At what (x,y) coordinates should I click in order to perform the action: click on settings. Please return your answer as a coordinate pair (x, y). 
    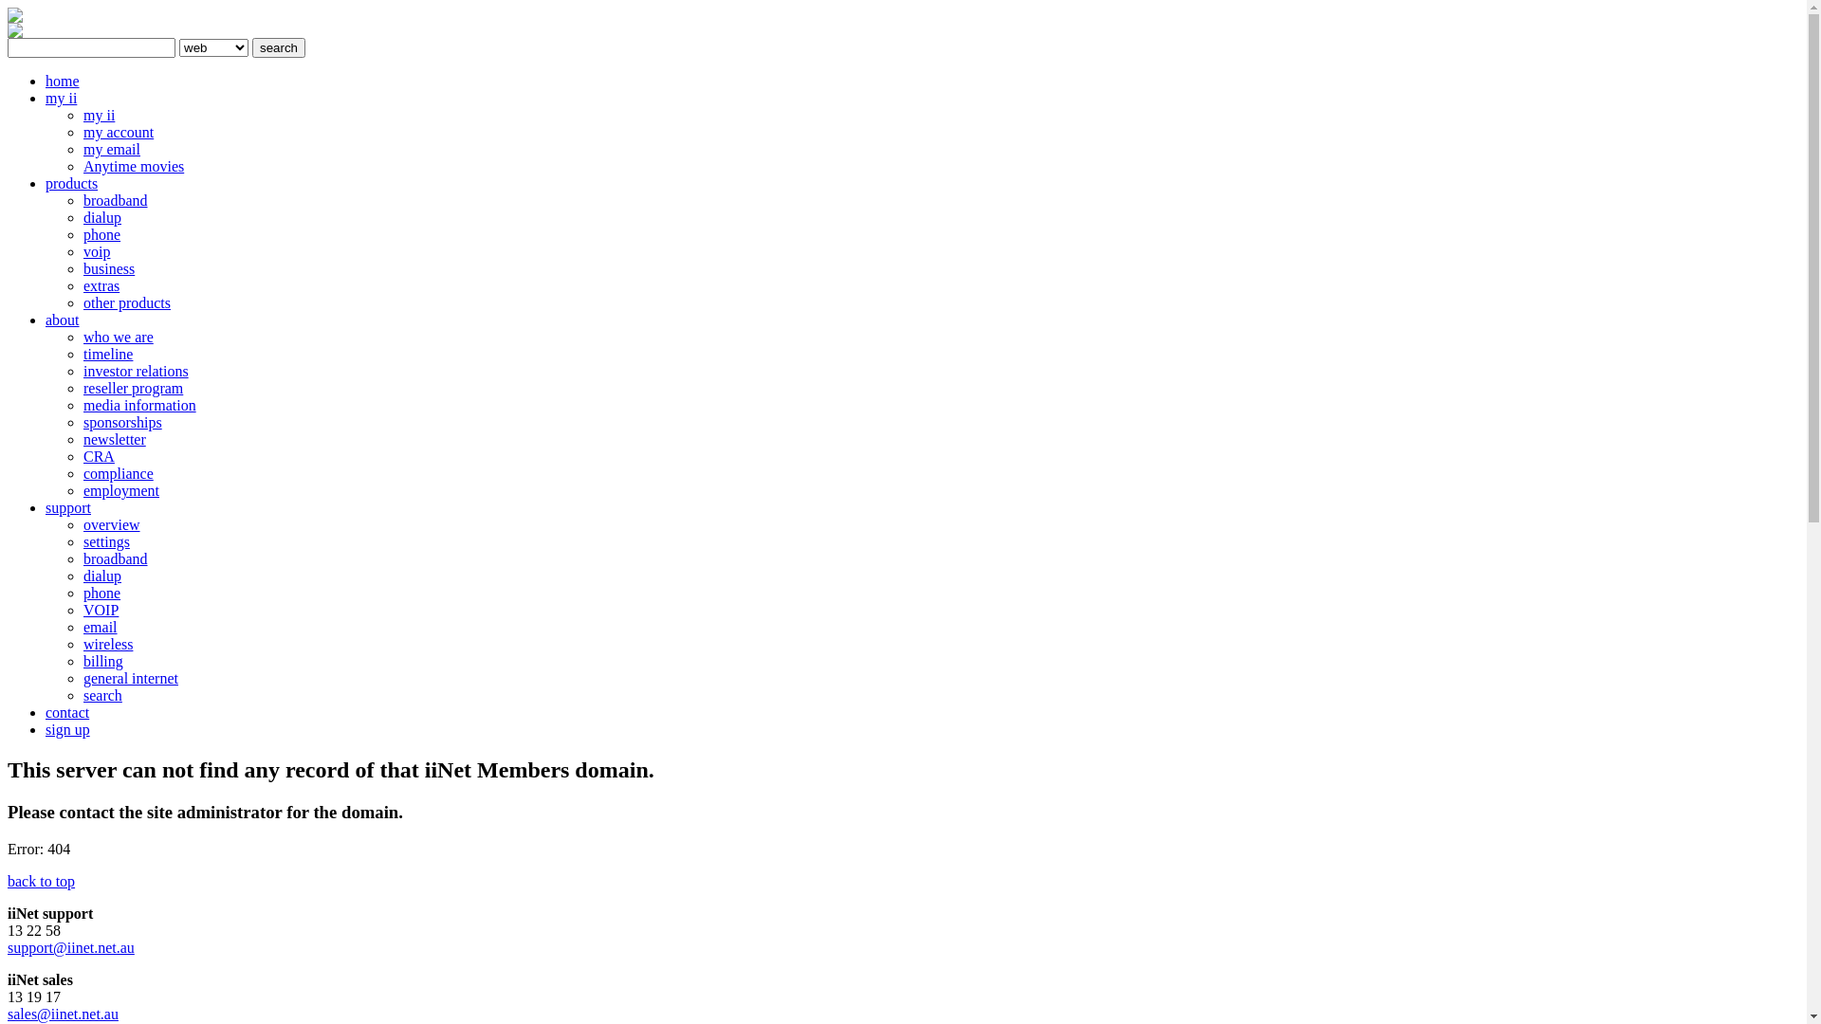
    Looking at the image, I should click on (106, 542).